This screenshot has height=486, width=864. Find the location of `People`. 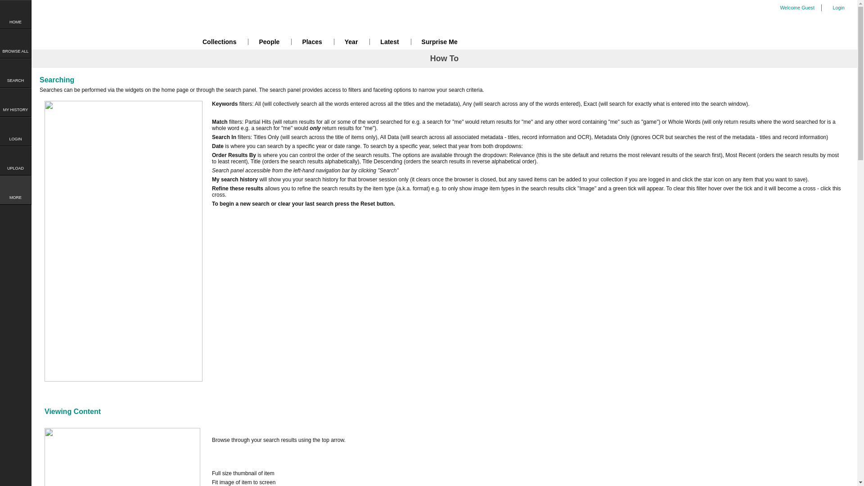

People is located at coordinates (269, 43).